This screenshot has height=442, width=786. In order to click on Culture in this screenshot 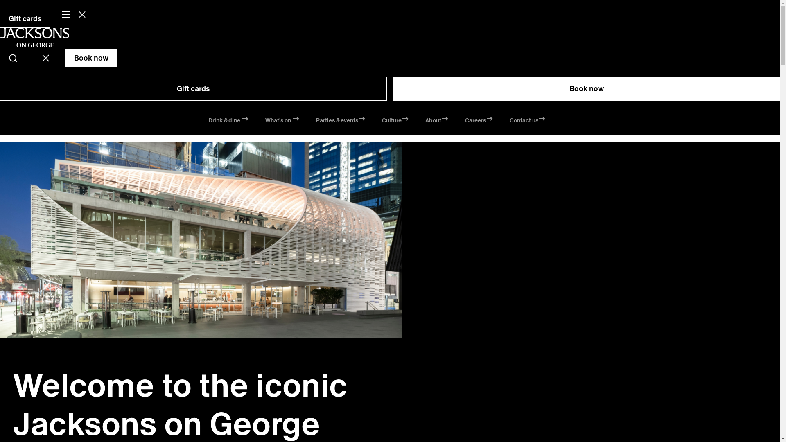, I will do `click(395, 122)`.